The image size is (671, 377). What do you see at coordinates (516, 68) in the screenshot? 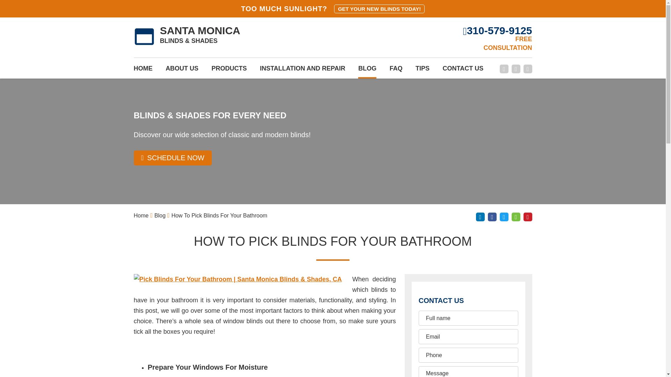
I see `YouTube` at bounding box center [516, 68].